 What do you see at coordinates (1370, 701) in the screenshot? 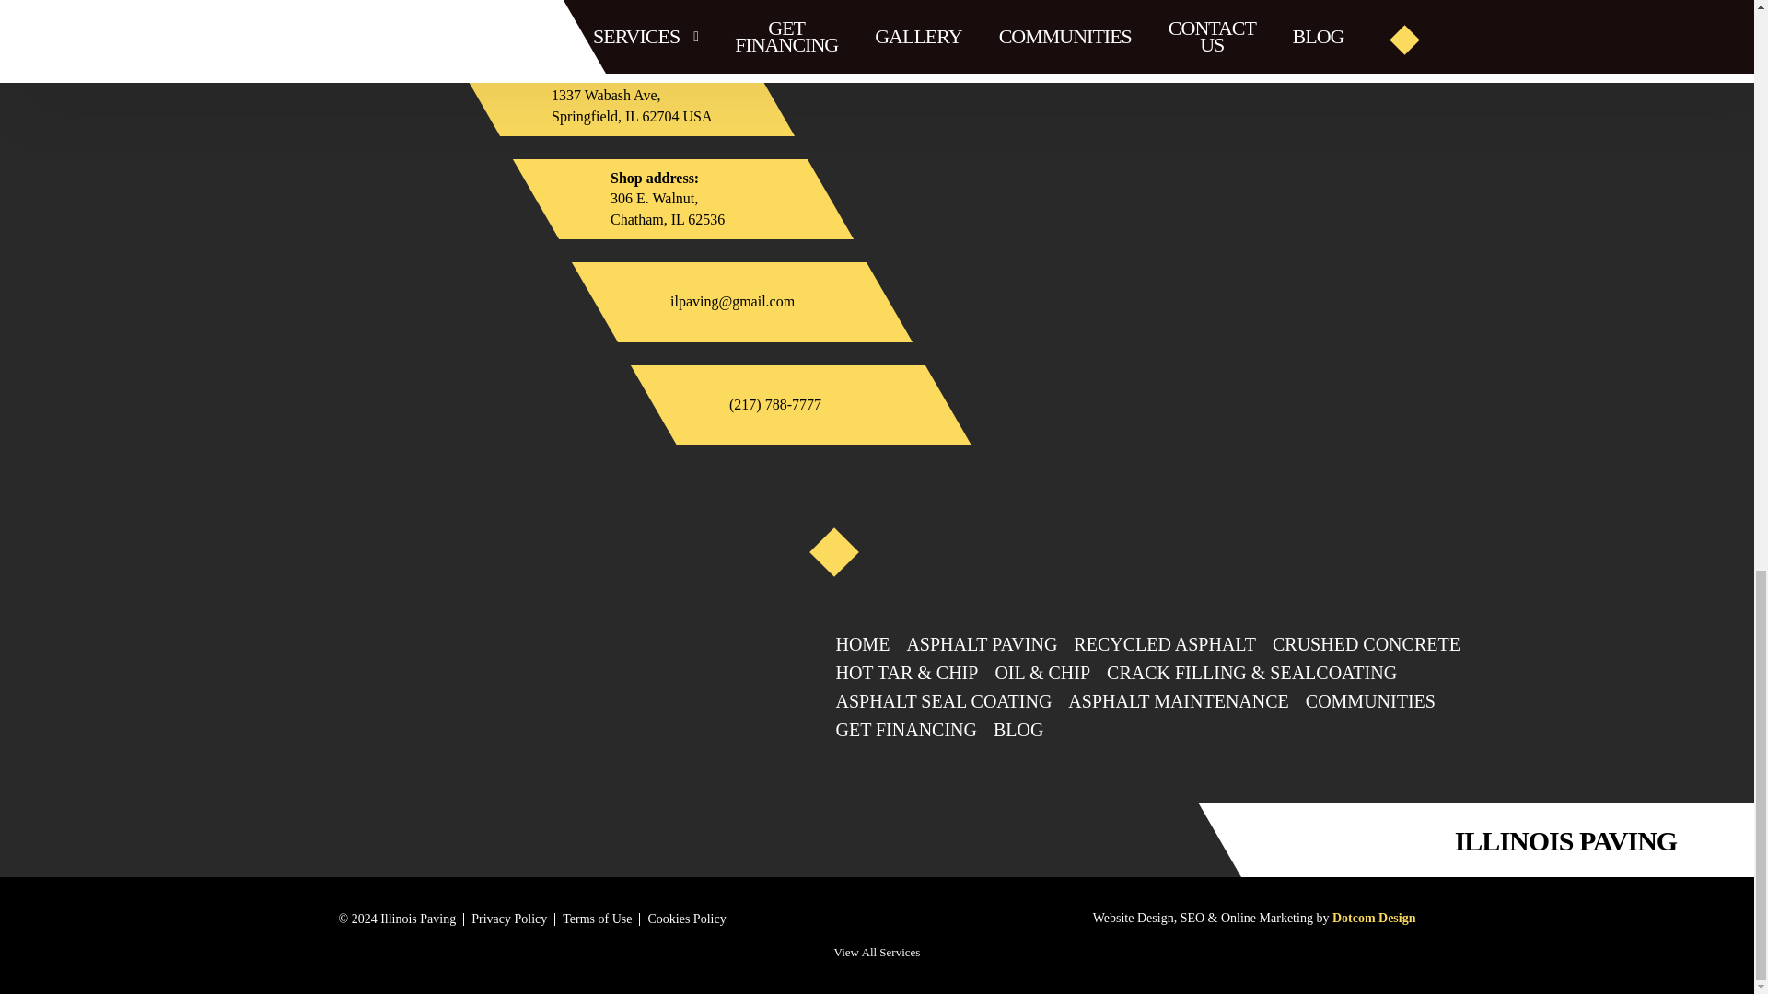
I see `GET FINANCING` at bounding box center [1370, 701].